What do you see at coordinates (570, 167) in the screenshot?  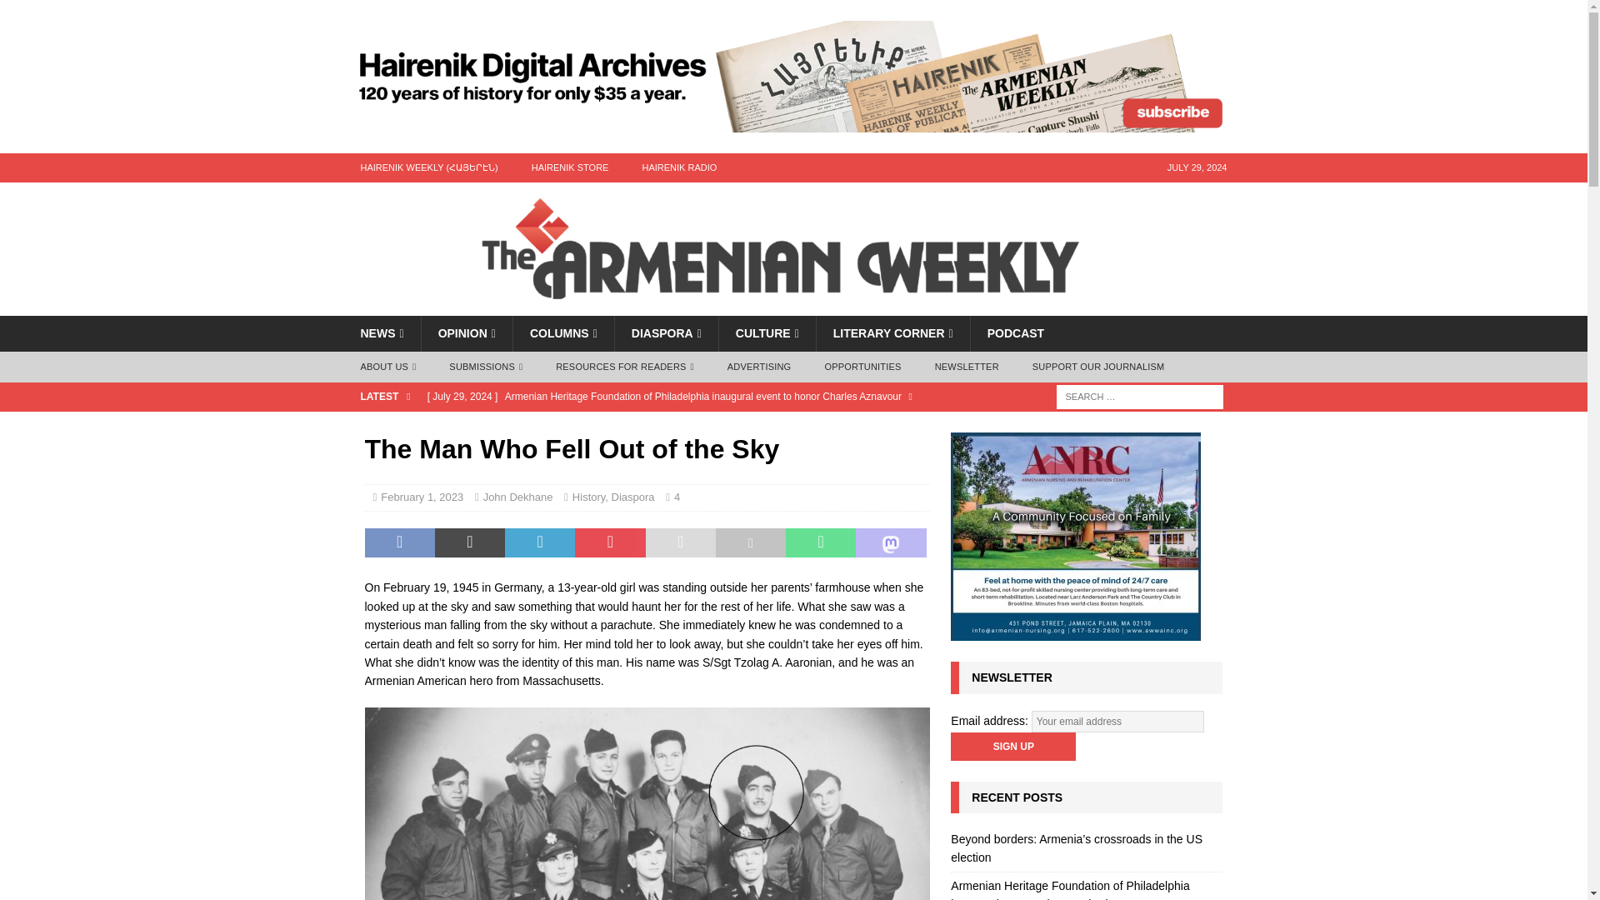 I see `HAIRENIK STORE` at bounding box center [570, 167].